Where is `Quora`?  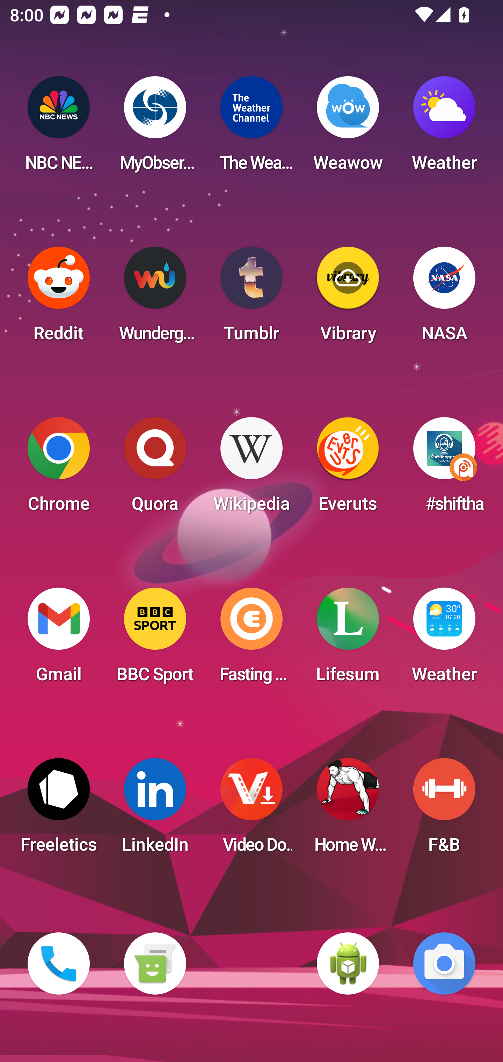 Quora is located at coordinates (155, 469).